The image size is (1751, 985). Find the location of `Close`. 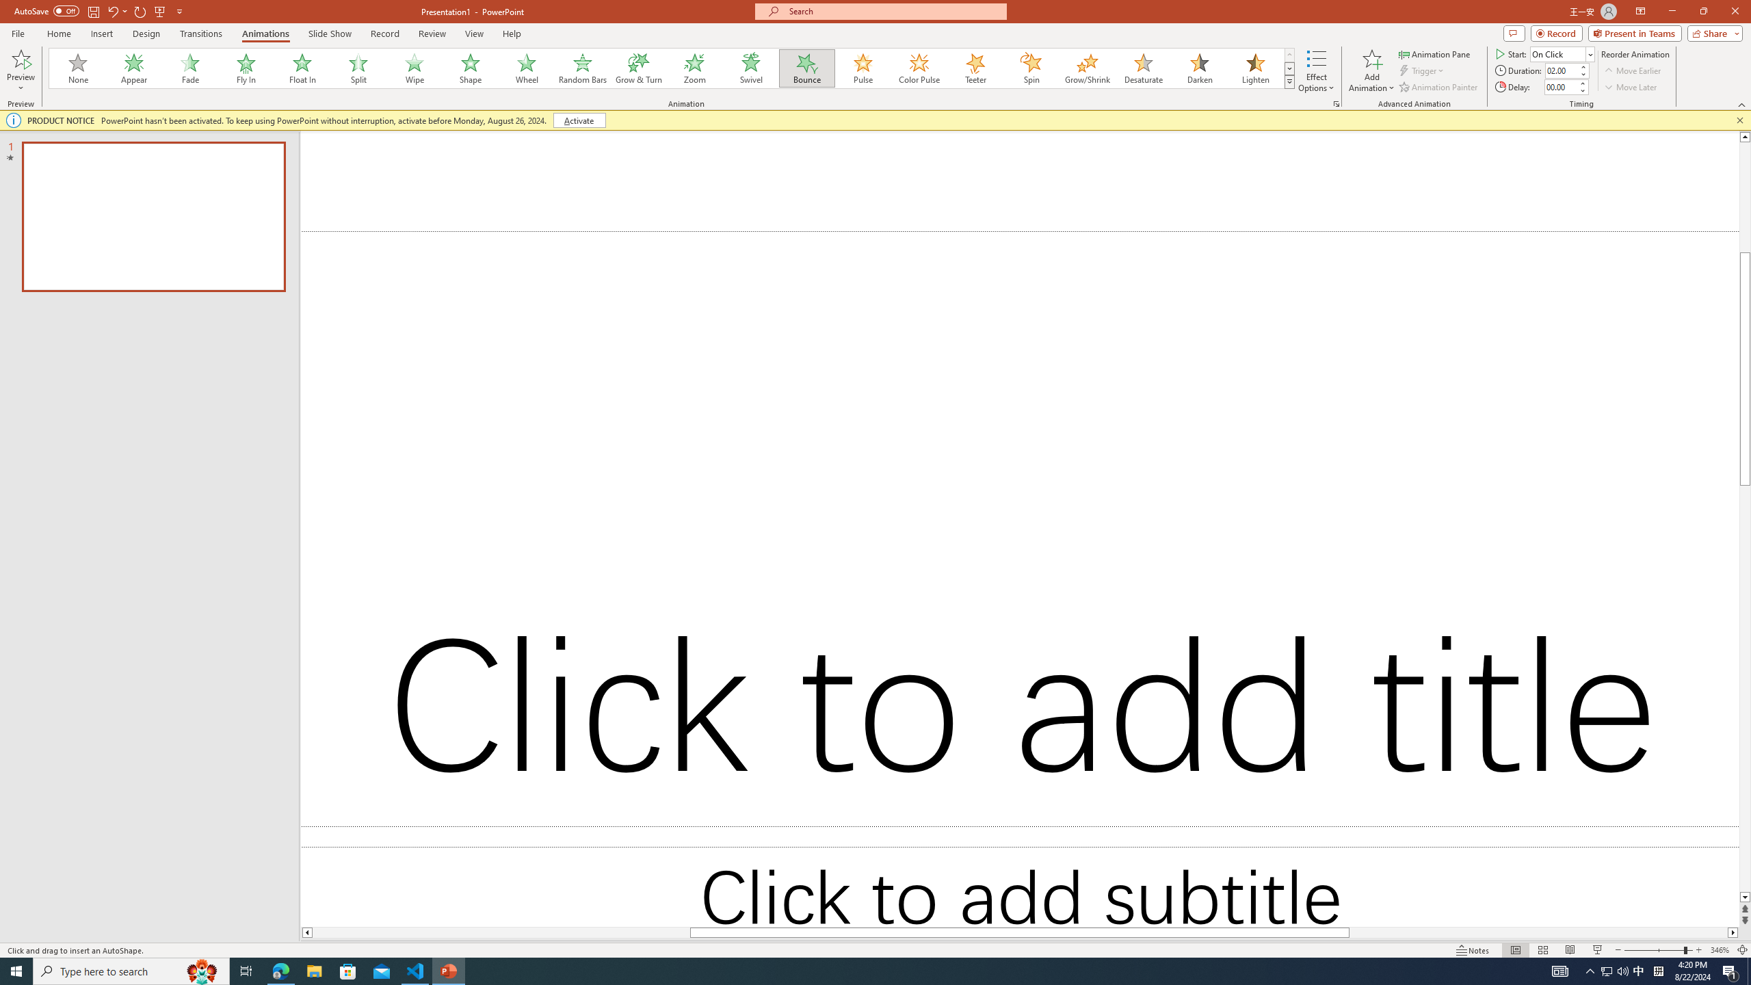

Close is located at coordinates (1735, 12).